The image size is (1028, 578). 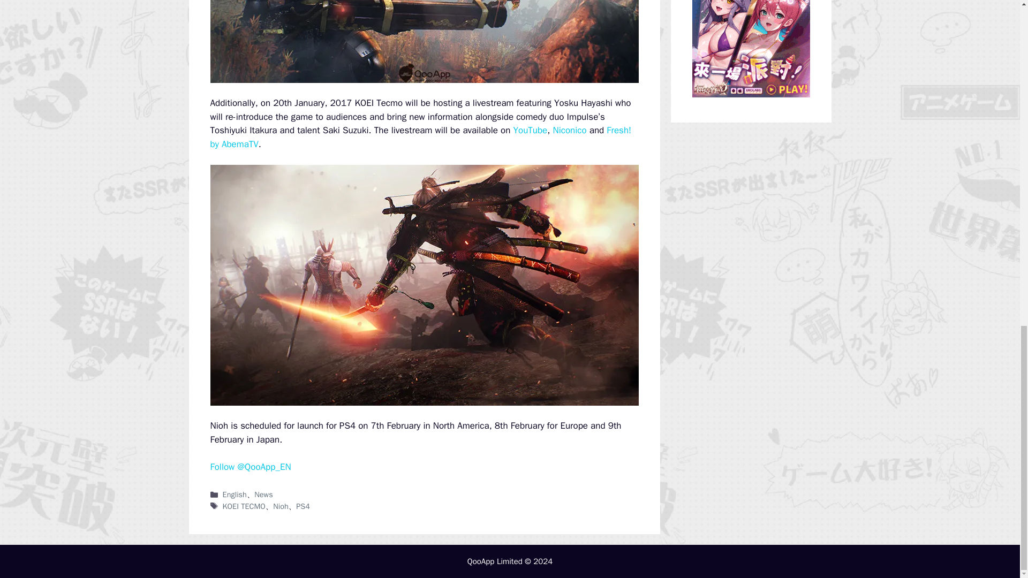 What do you see at coordinates (263, 495) in the screenshot?
I see `News` at bounding box center [263, 495].